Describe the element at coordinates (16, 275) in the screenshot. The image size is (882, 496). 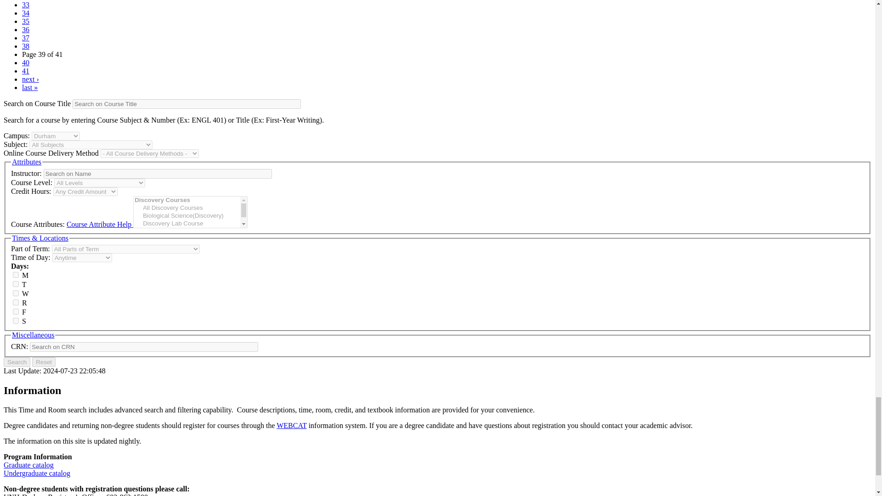
I see `M` at that location.